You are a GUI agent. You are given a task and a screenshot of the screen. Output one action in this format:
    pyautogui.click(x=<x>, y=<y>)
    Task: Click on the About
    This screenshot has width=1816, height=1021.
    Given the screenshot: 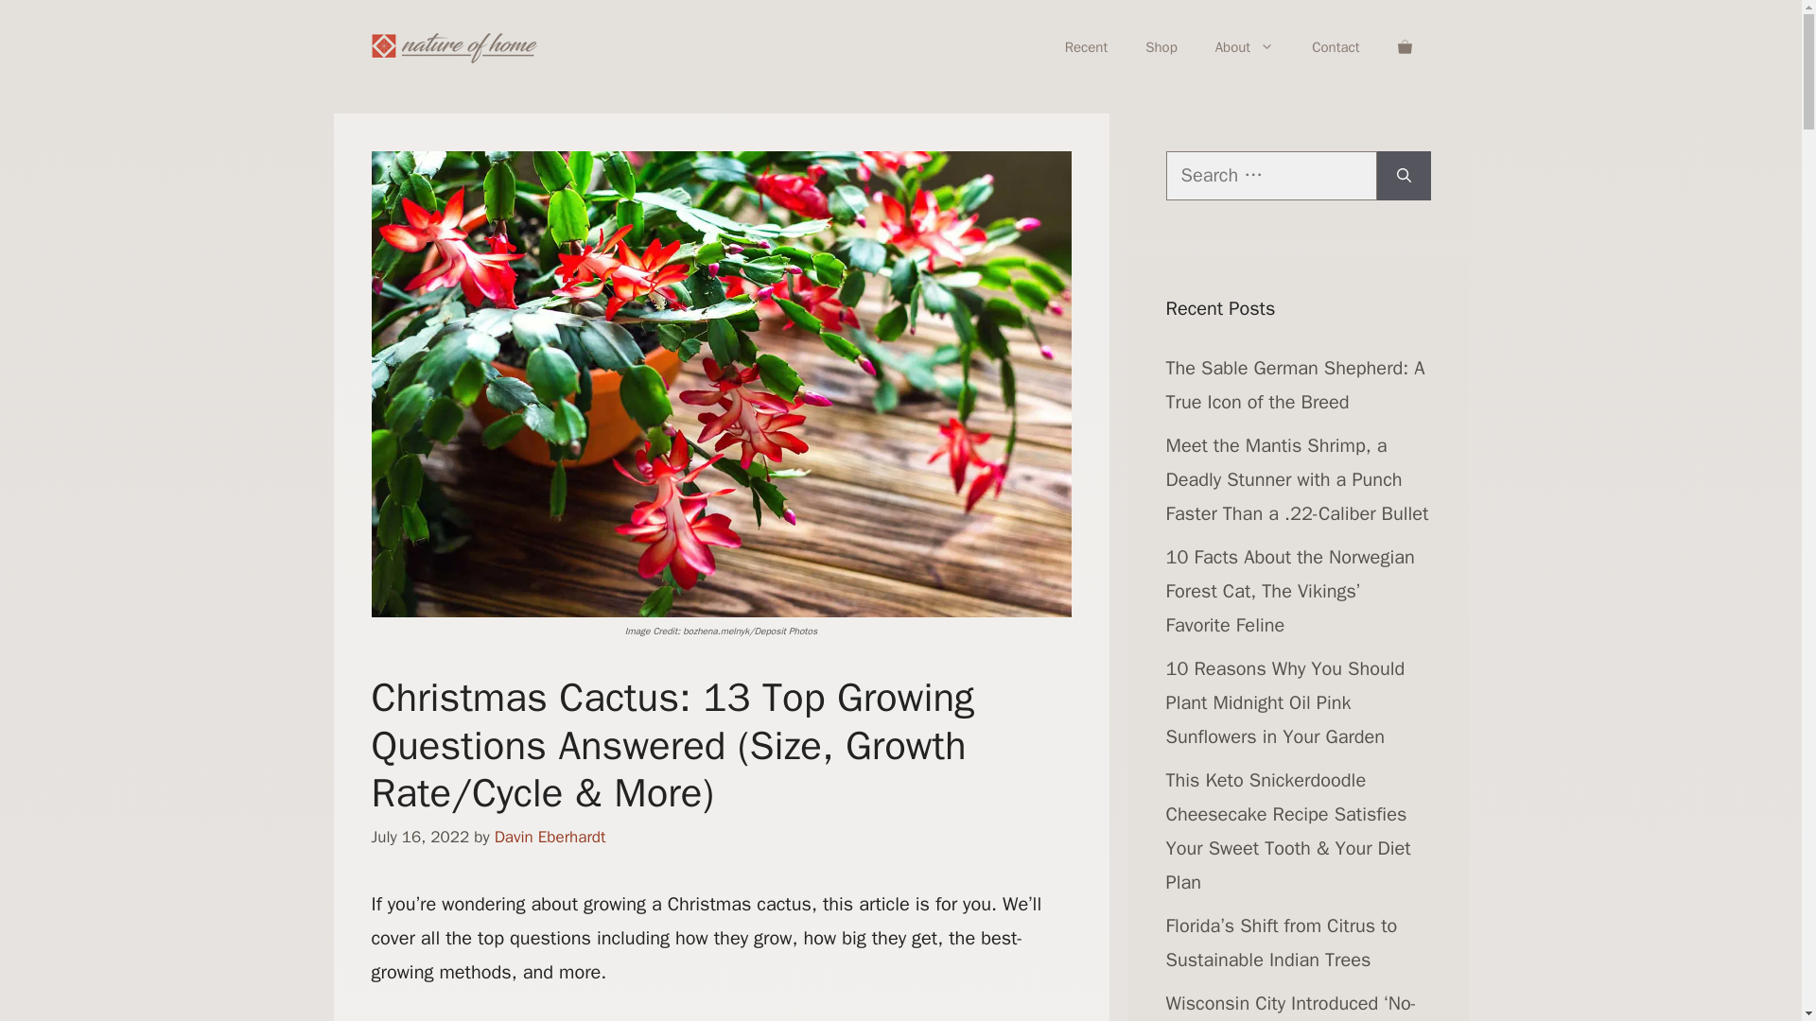 What is the action you would take?
    pyautogui.click(x=1245, y=47)
    